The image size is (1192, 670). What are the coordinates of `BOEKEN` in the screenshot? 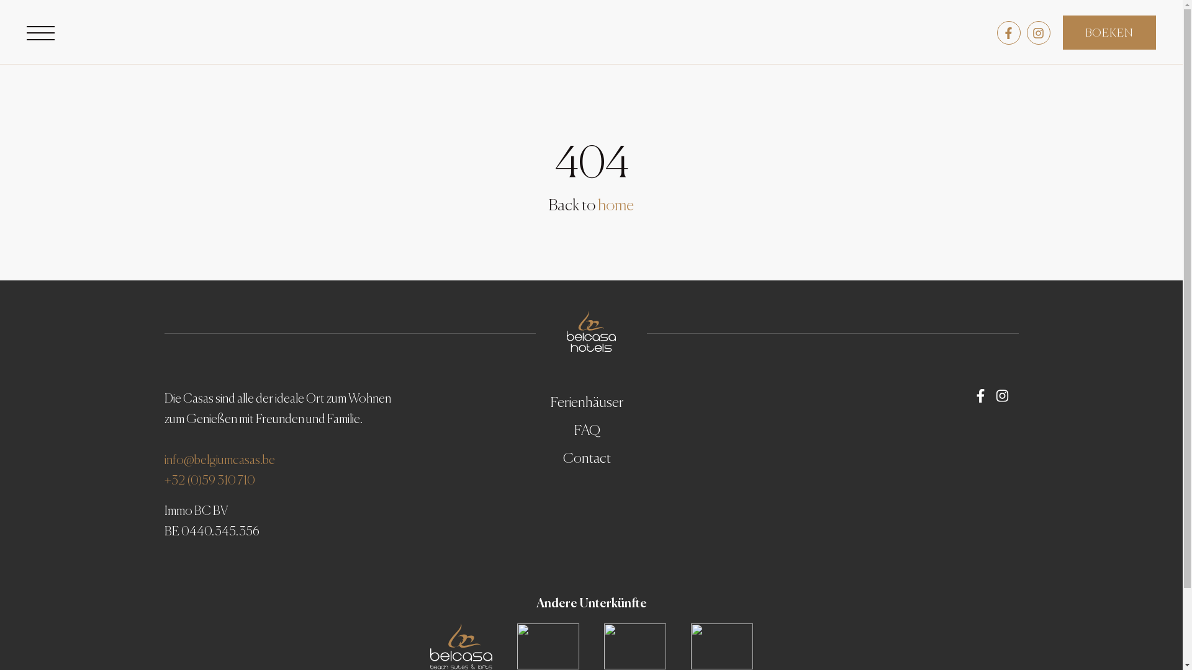 It's located at (1109, 32).